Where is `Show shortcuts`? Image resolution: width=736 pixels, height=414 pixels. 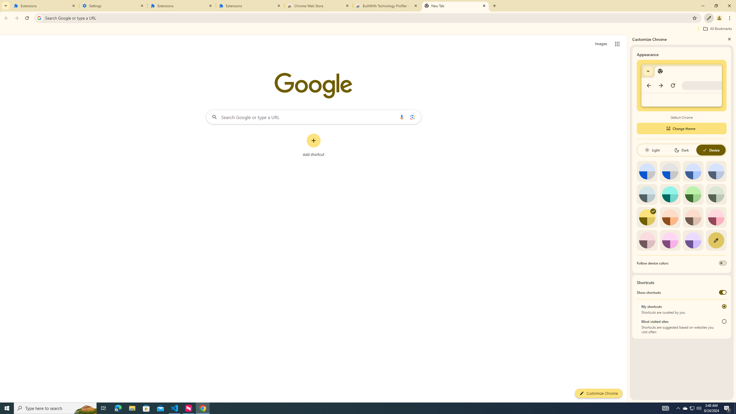
Show shortcuts is located at coordinates (723, 292).